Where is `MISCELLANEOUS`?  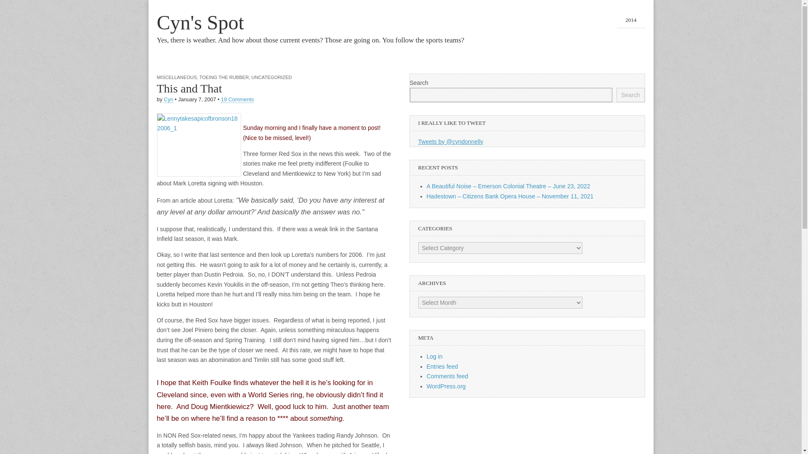
MISCELLANEOUS is located at coordinates (176, 77).